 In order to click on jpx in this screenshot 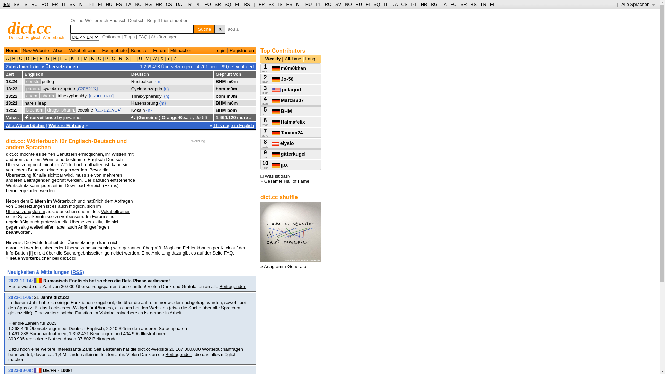, I will do `click(280, 165)`.